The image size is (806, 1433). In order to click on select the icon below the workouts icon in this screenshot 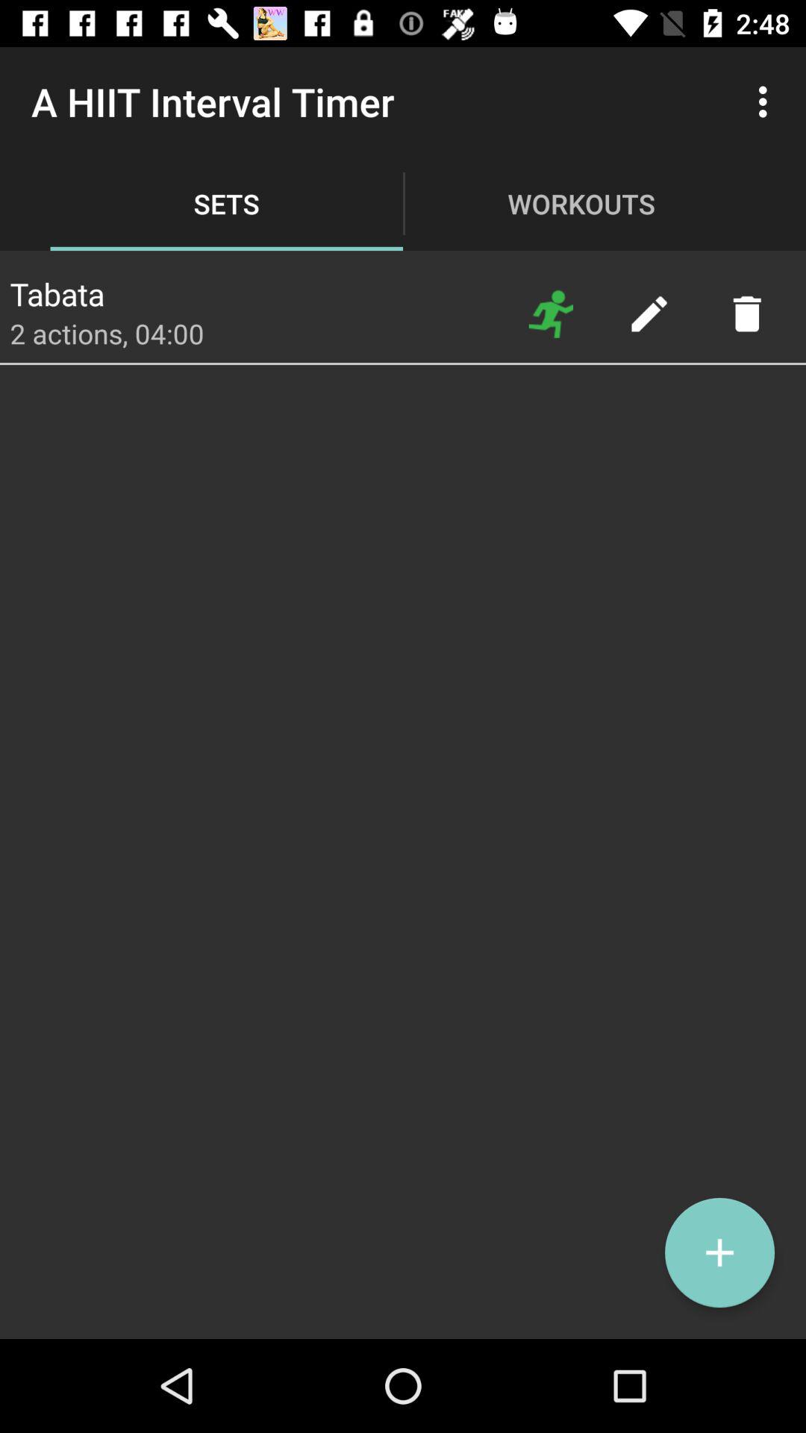, I will do `click(551, 313)`.